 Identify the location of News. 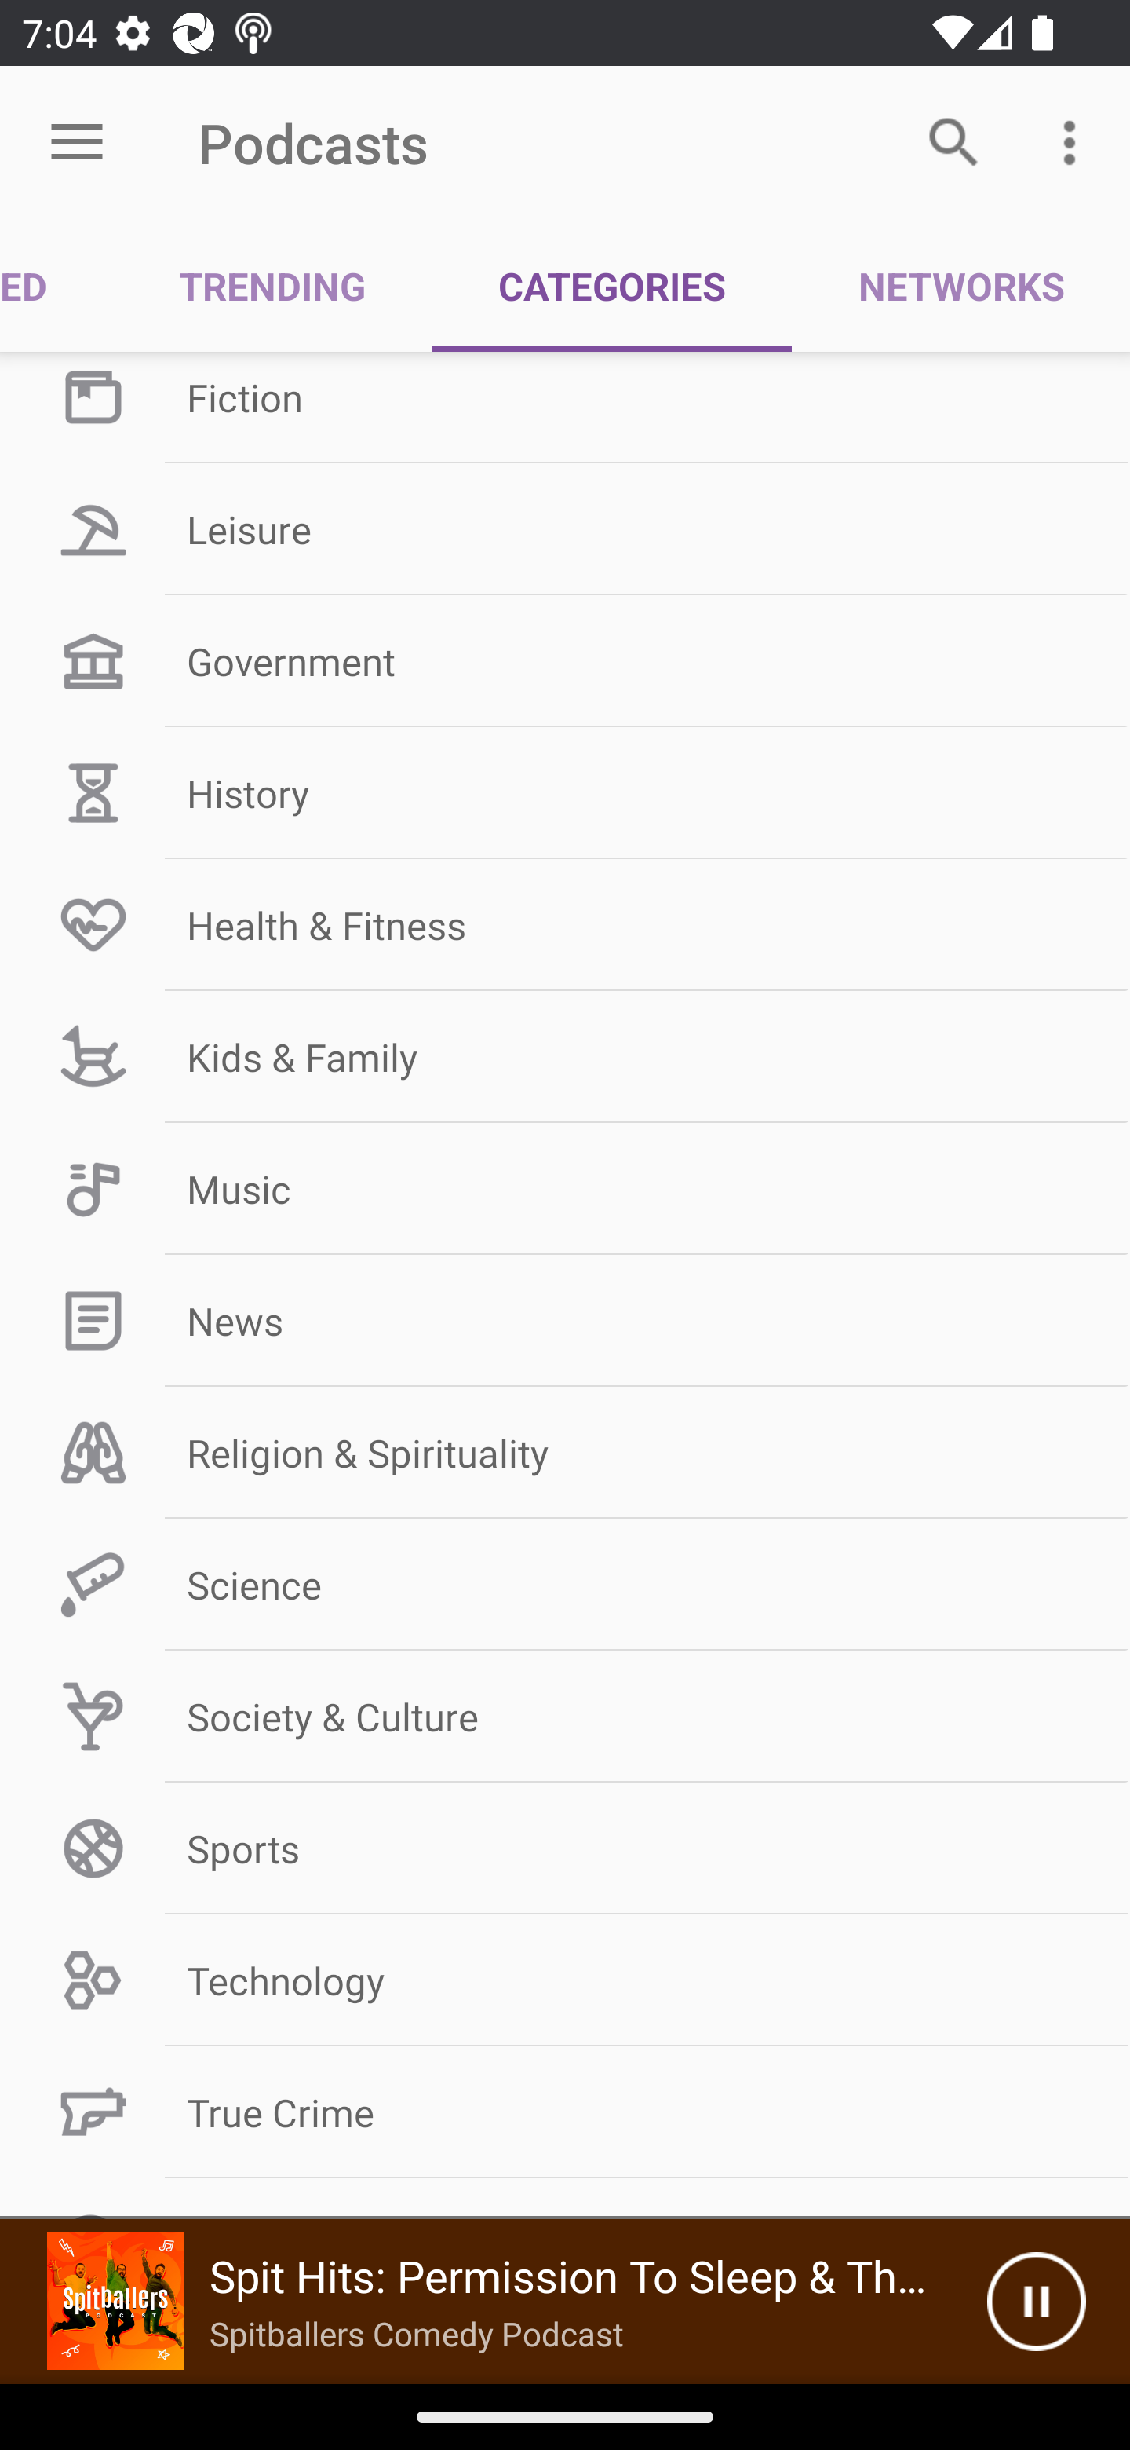
(565, 1320).